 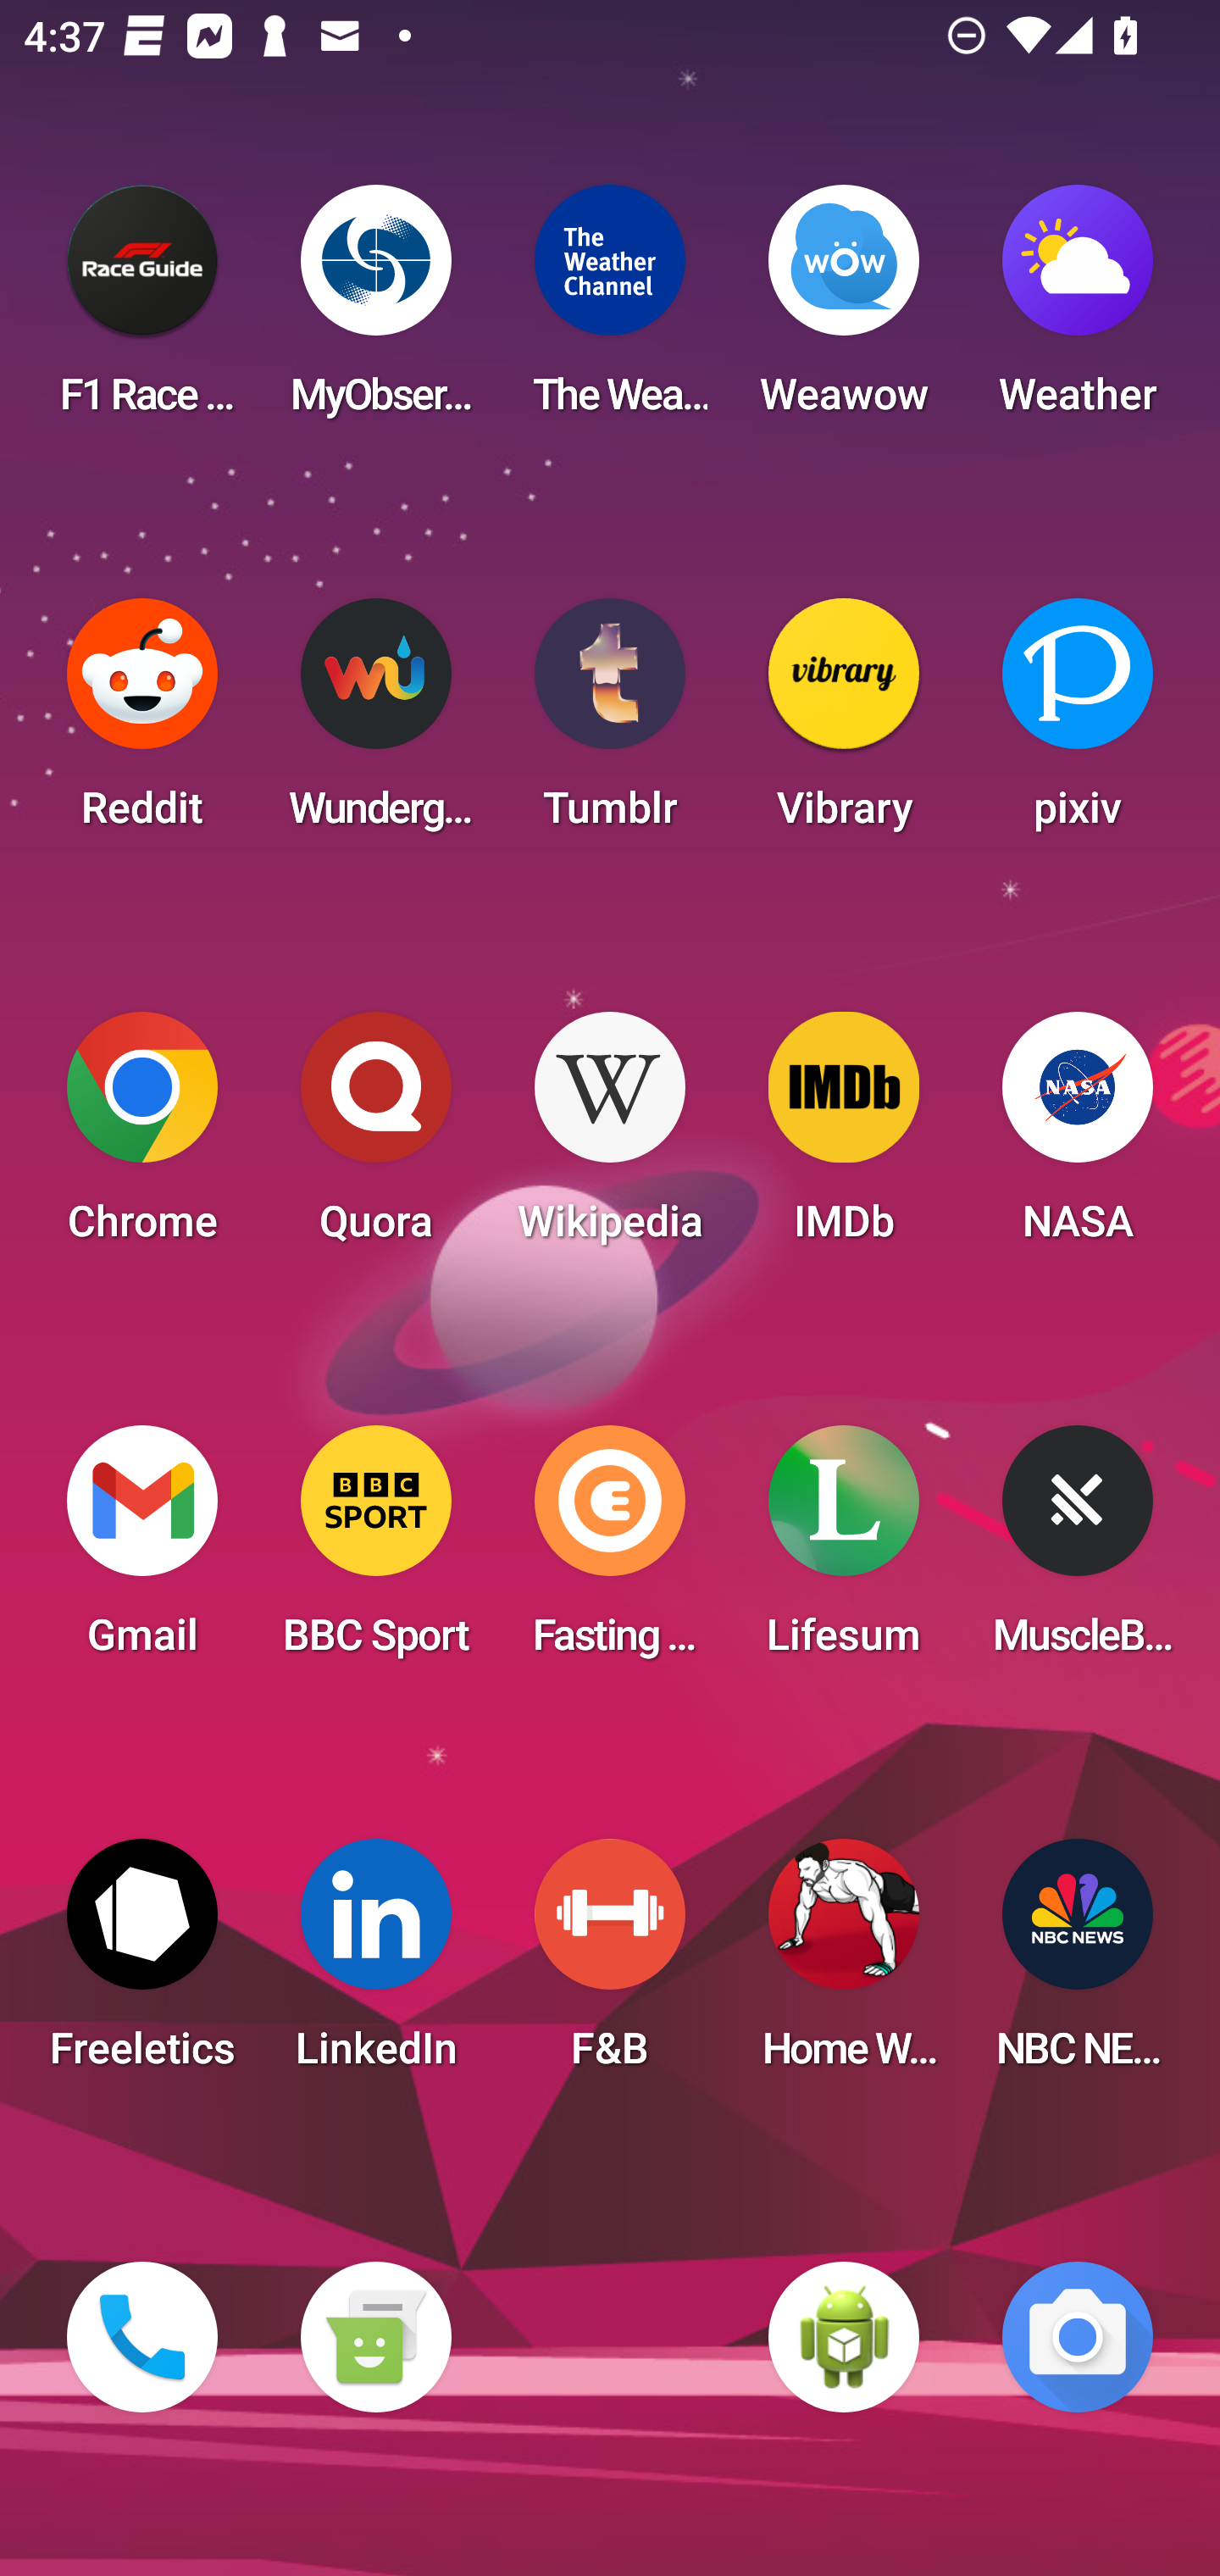 What do you see at coordinates (142, 2337) in the screenshot?
I see `Phone` at bounding box center [142, 2337].